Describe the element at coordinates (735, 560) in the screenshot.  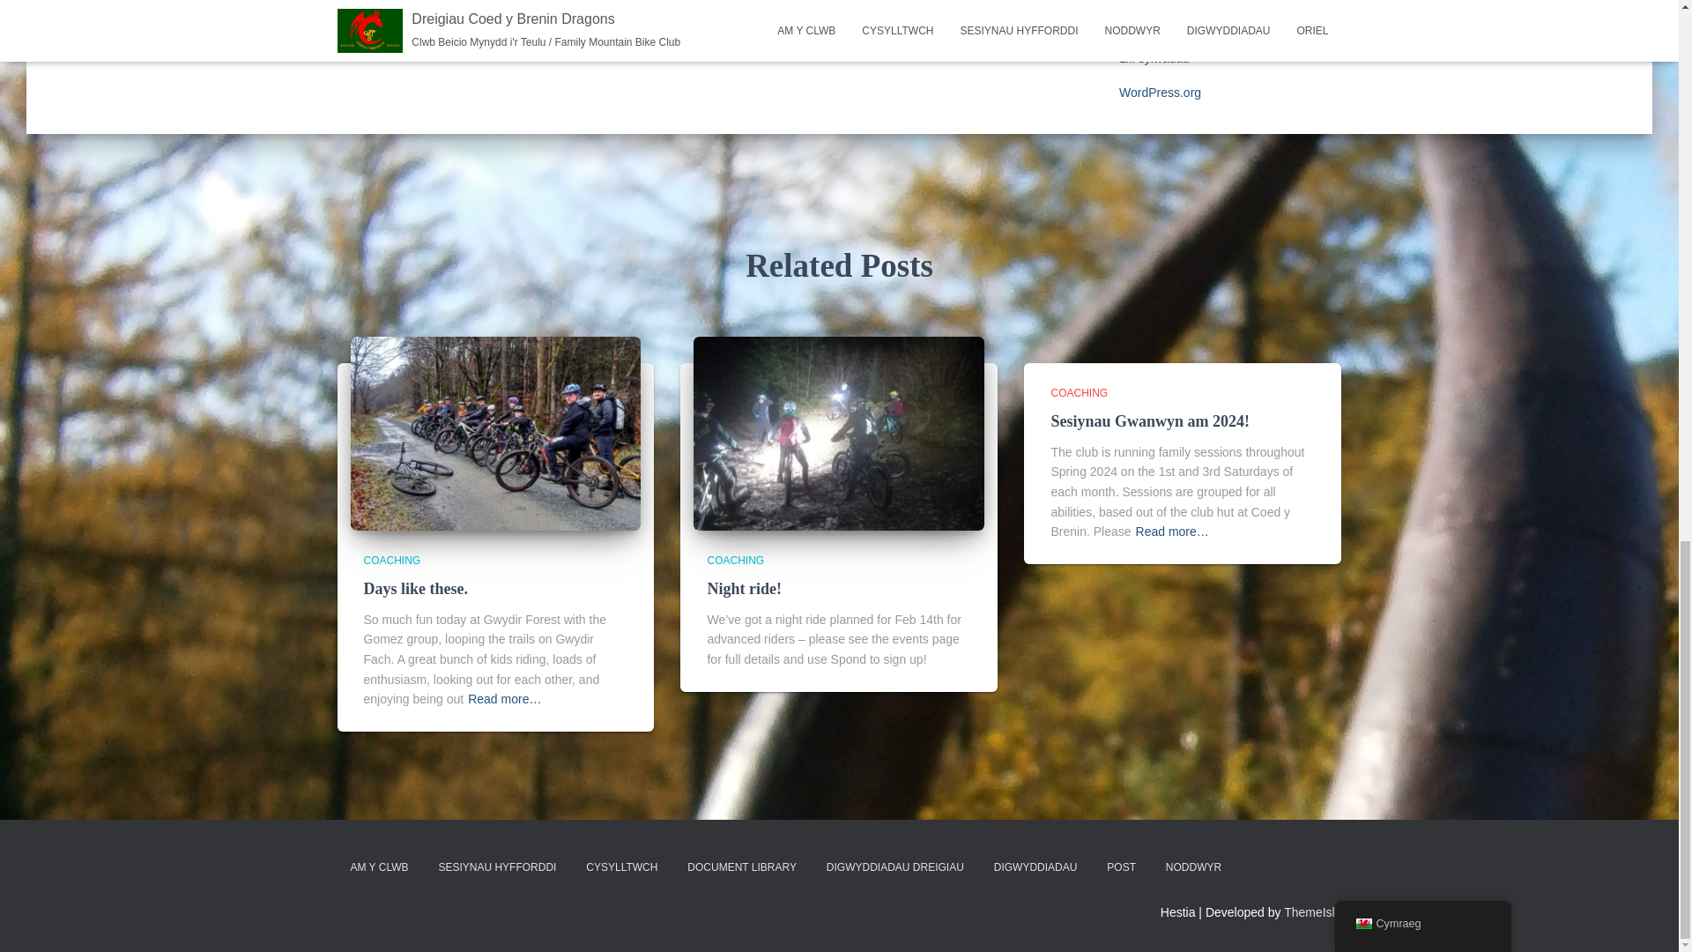
I see `View all posts in Coaching` at that location.